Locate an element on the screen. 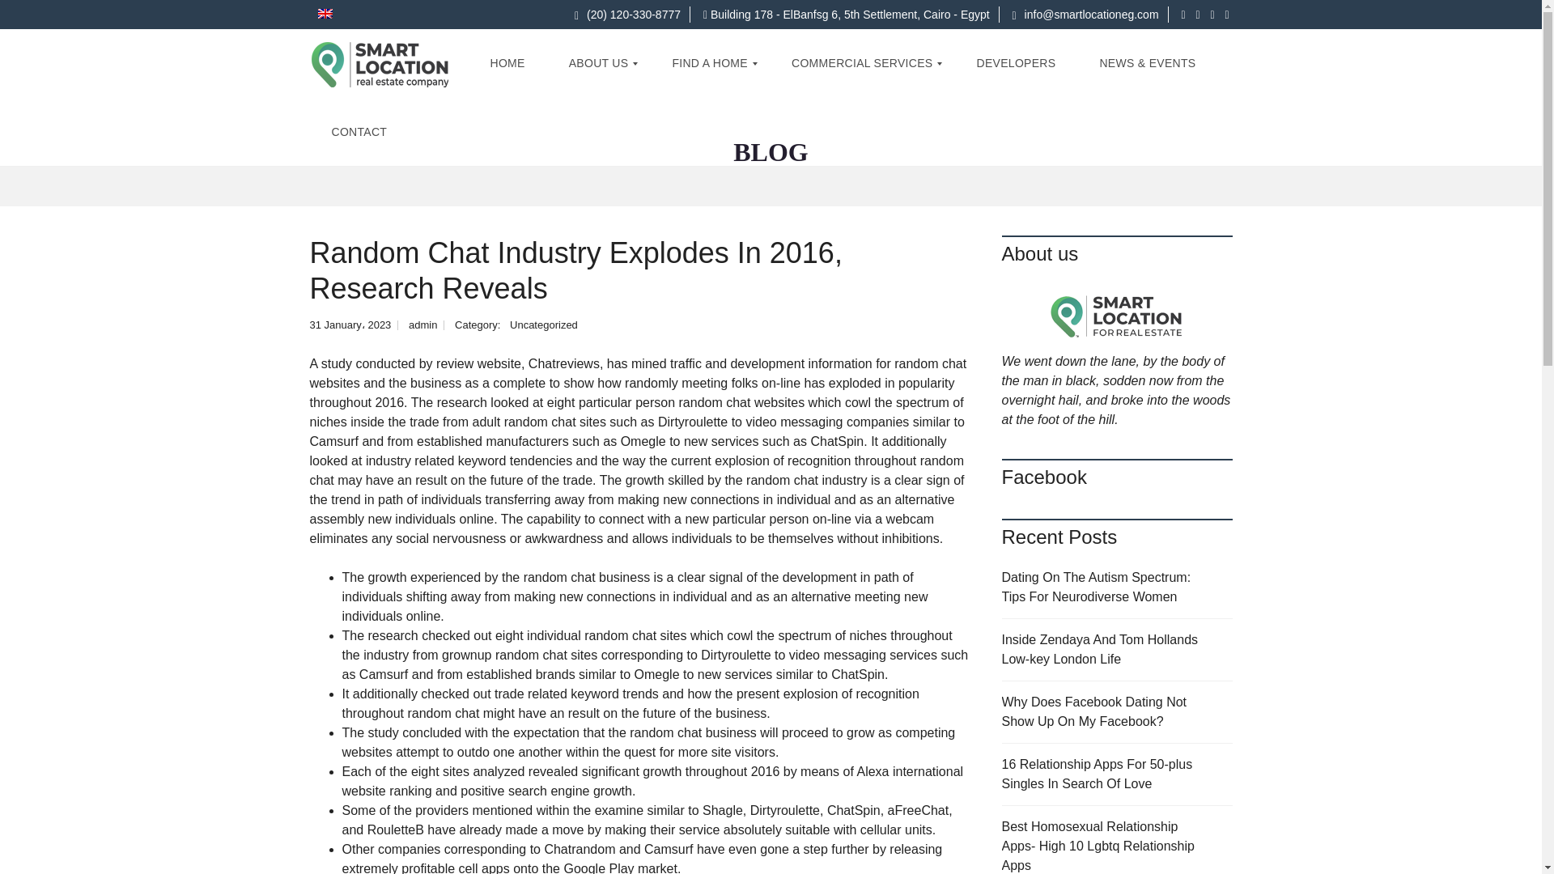 This screenshot has width=1554, height=874. CONTACT is located at coordinates (359, 132).